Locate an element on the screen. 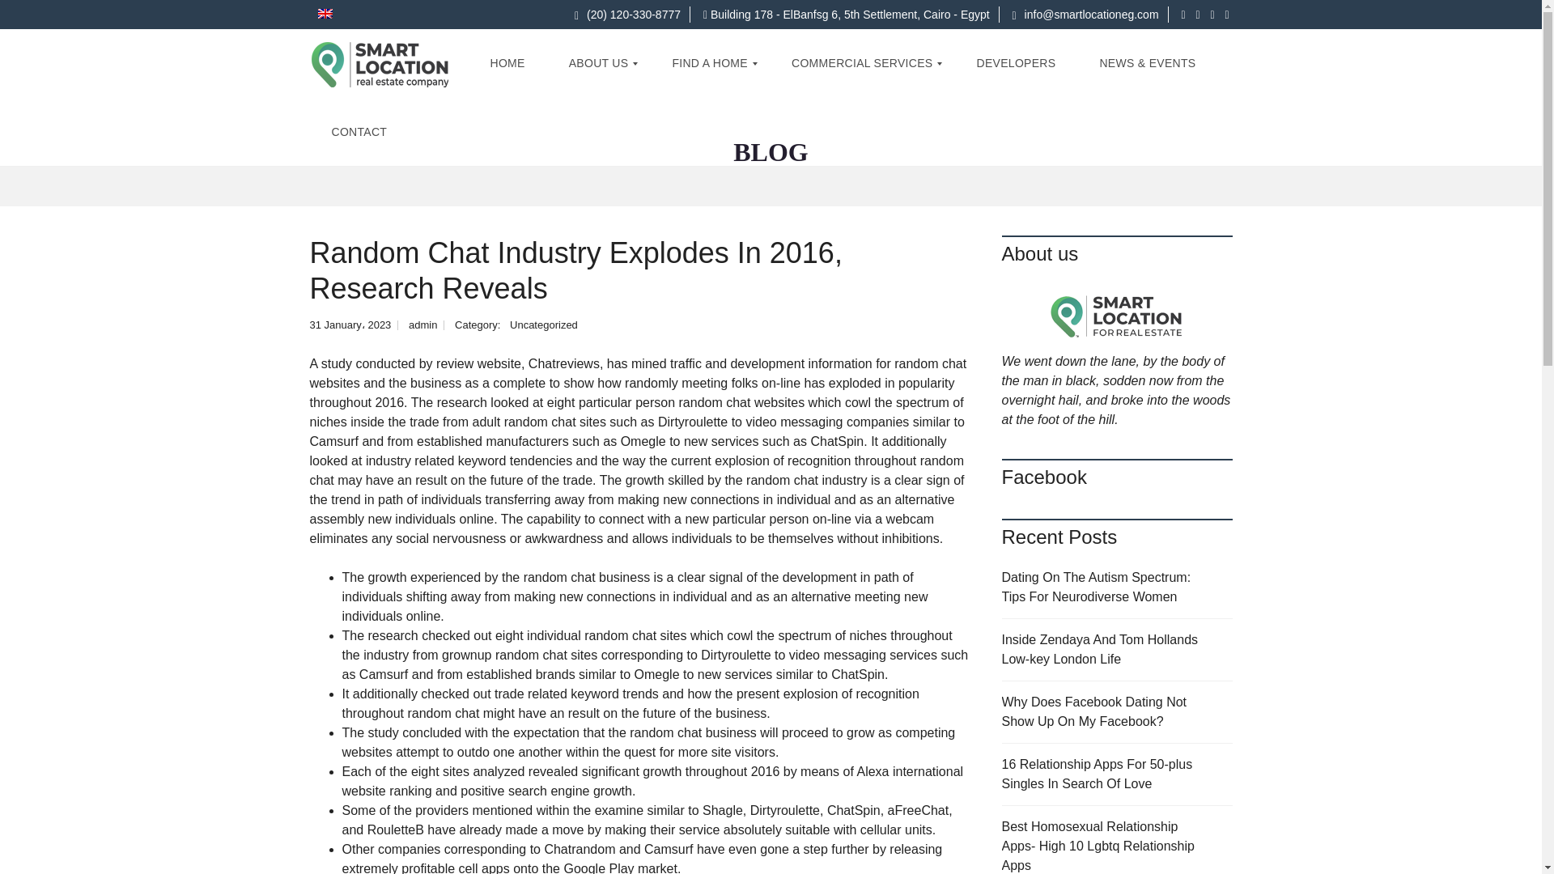 This screenshot has width=1554, height=874. CONTACT is located at coordinates (359, 132).